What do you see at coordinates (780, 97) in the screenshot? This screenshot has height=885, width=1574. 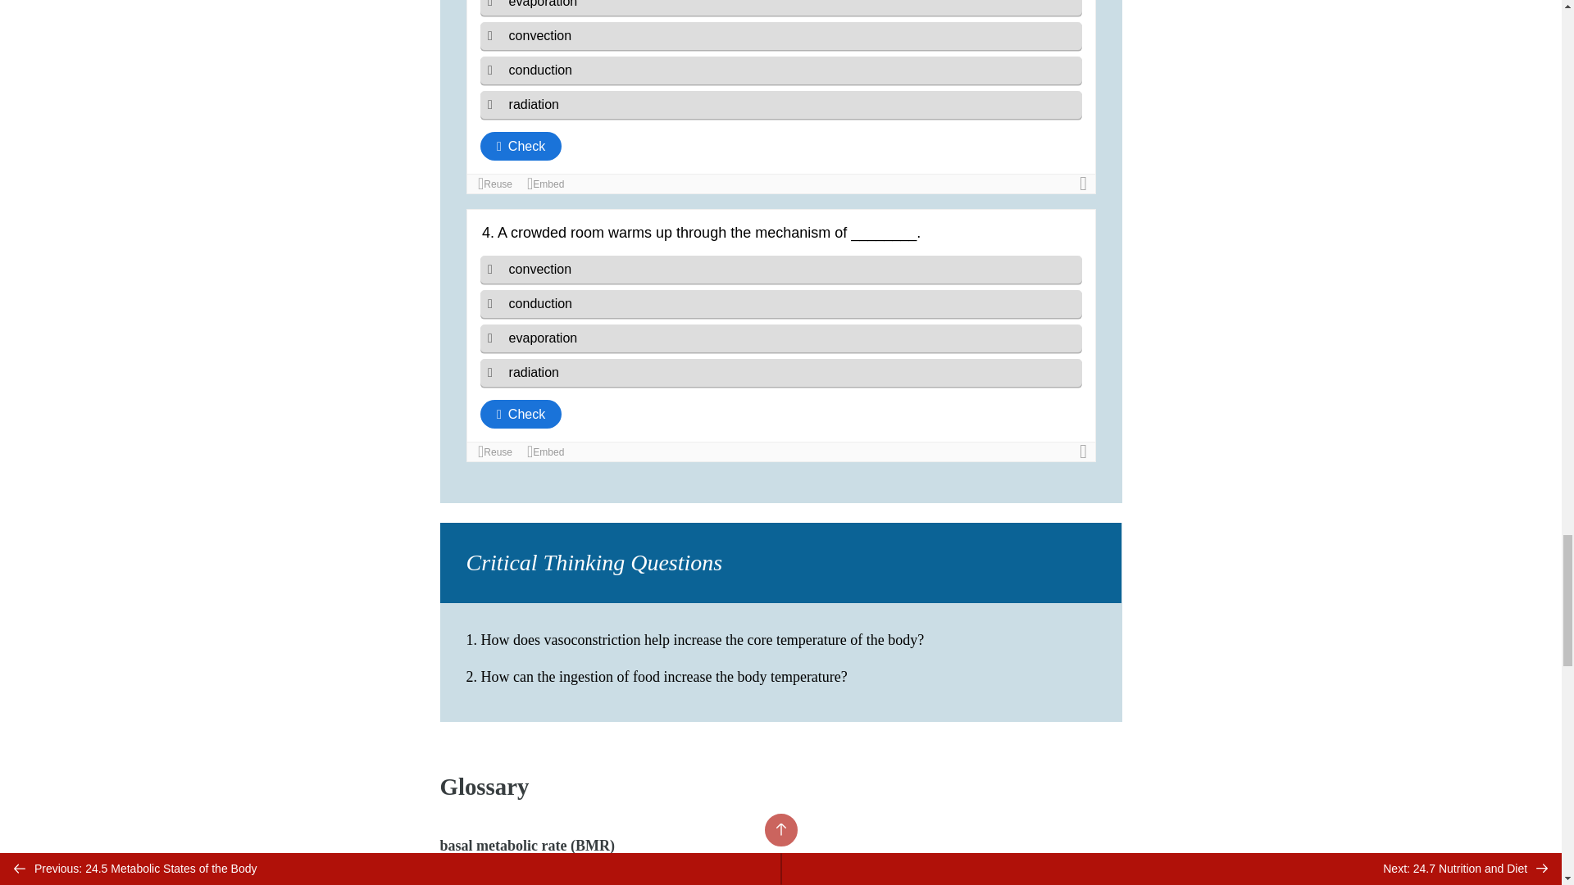 I see `Ch 24.6 Q3` at bounding box center [780, 97].